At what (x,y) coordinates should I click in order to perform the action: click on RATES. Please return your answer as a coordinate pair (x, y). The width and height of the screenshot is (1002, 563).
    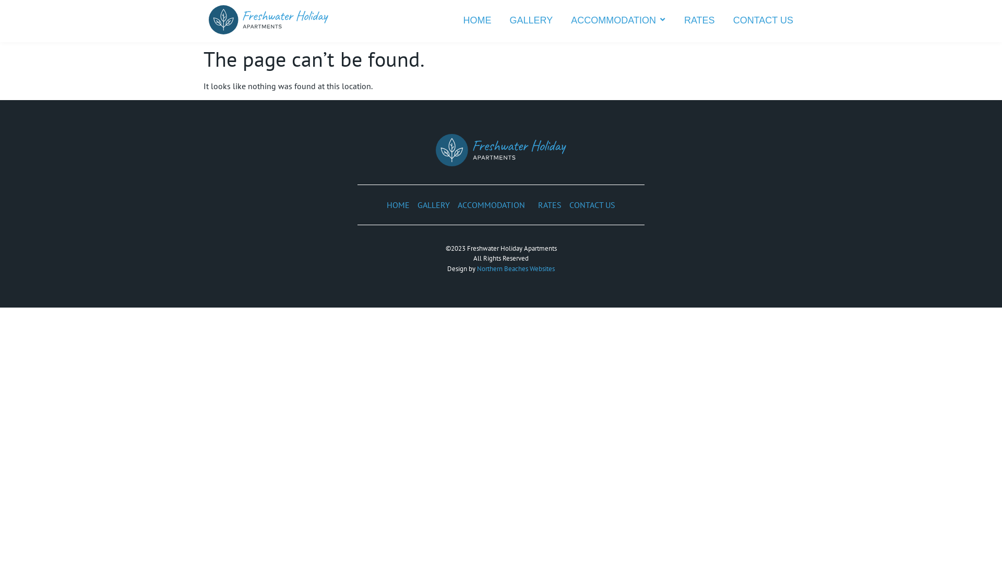
    Looking at the image, I should click on (550, 205).